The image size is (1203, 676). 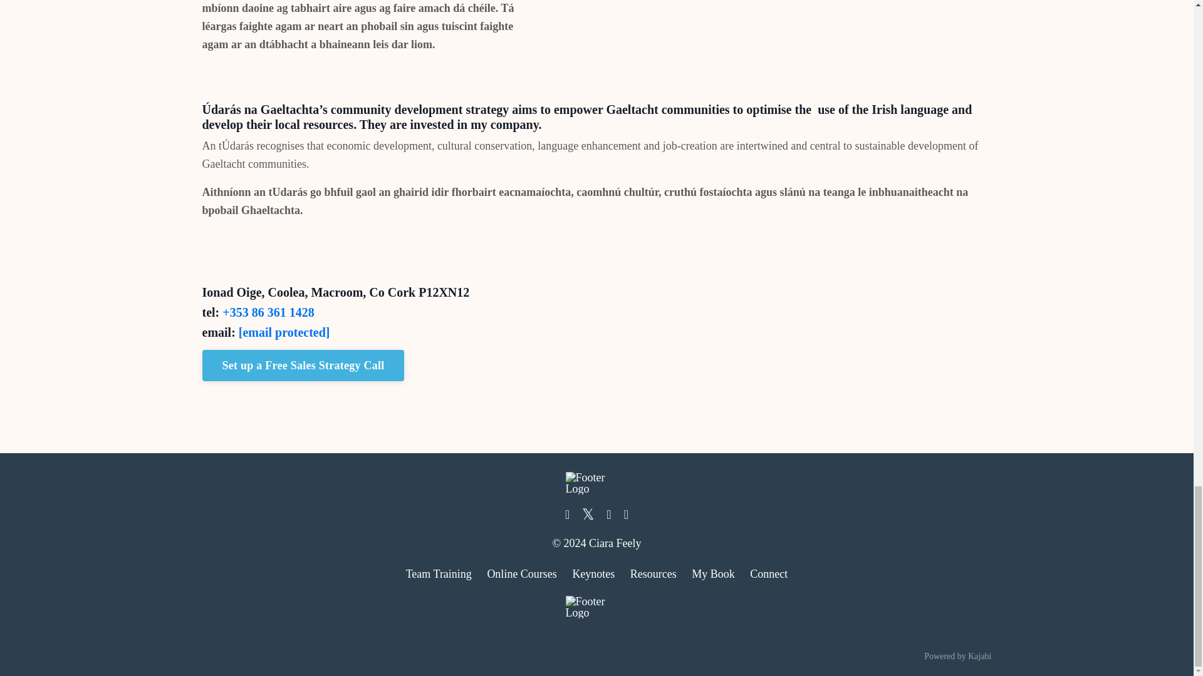 I want to click on Resources, so click(x=653, y=573).